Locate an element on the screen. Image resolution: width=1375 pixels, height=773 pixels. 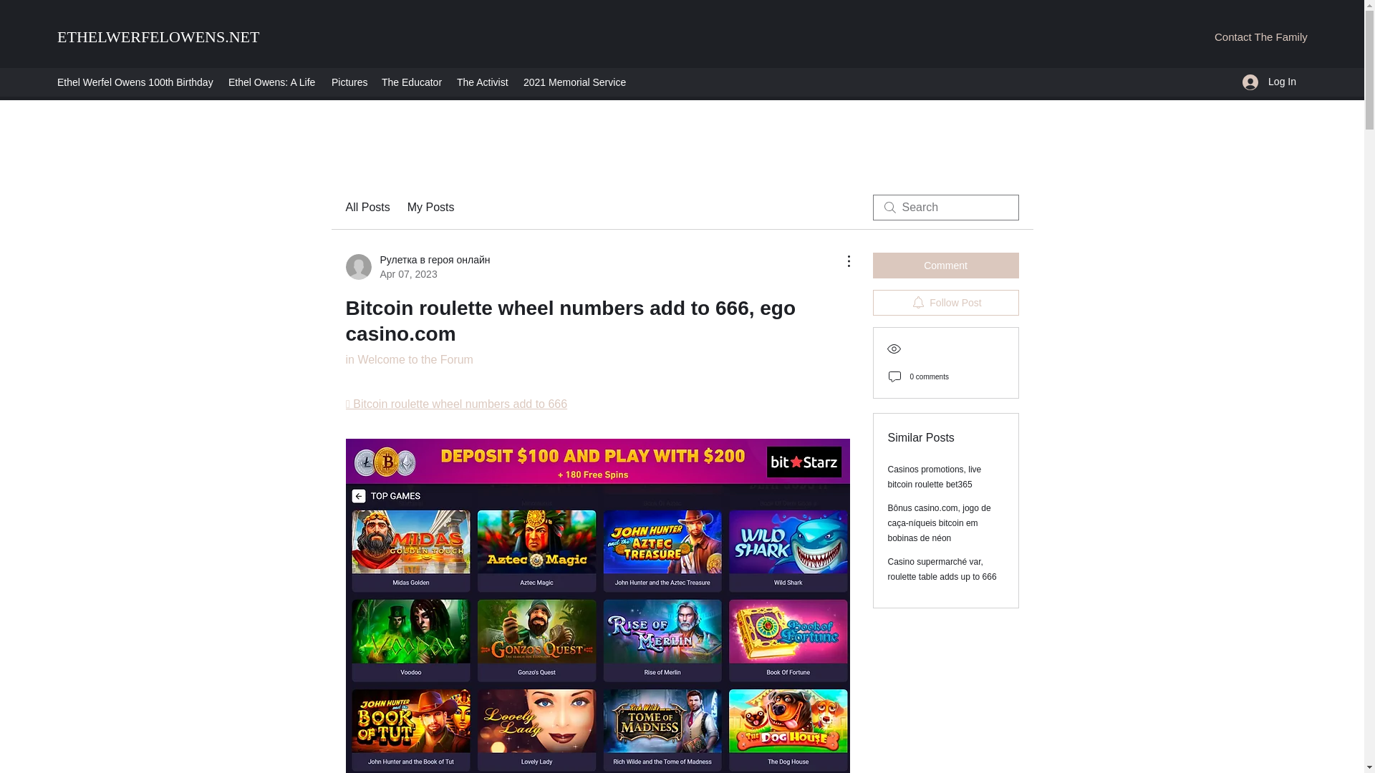
My Posts is located at coordinates (431, 208).